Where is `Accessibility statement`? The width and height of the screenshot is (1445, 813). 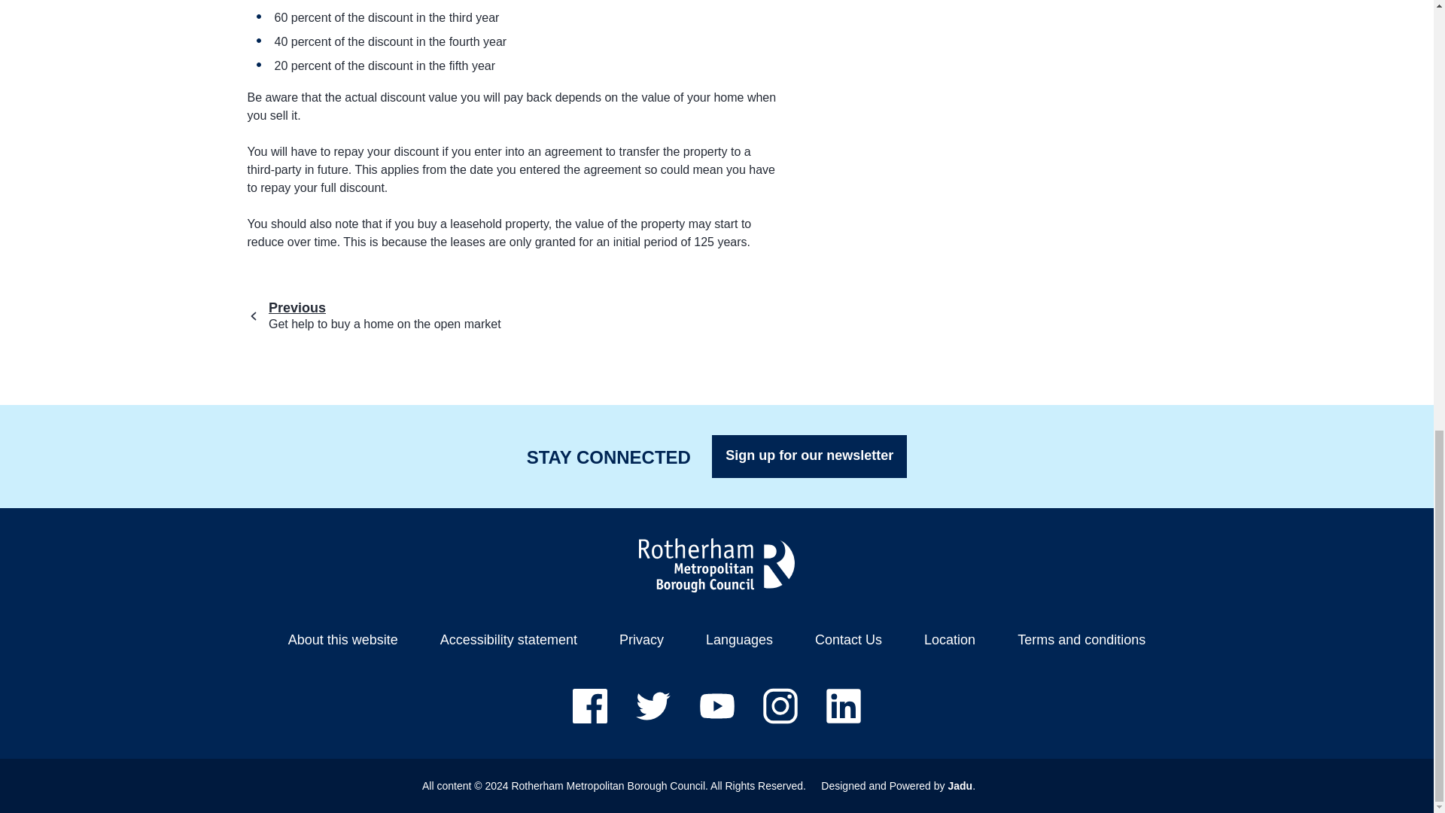 Accessibility statement is located at coordinates (509, 640).